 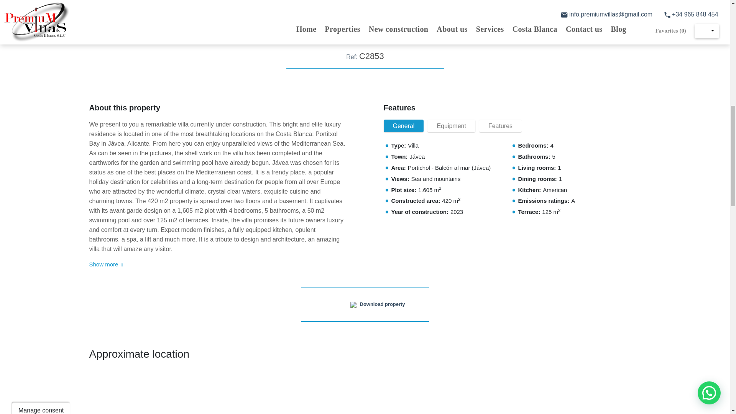 I want to click on Features, so click(x=500, y=126).